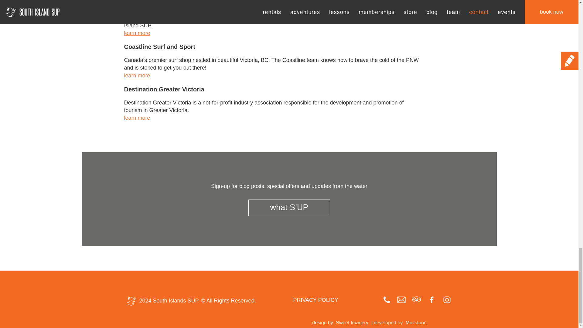 This screenshot has height=328, width=583. I want to click on Mintstone, so click(416, 323).